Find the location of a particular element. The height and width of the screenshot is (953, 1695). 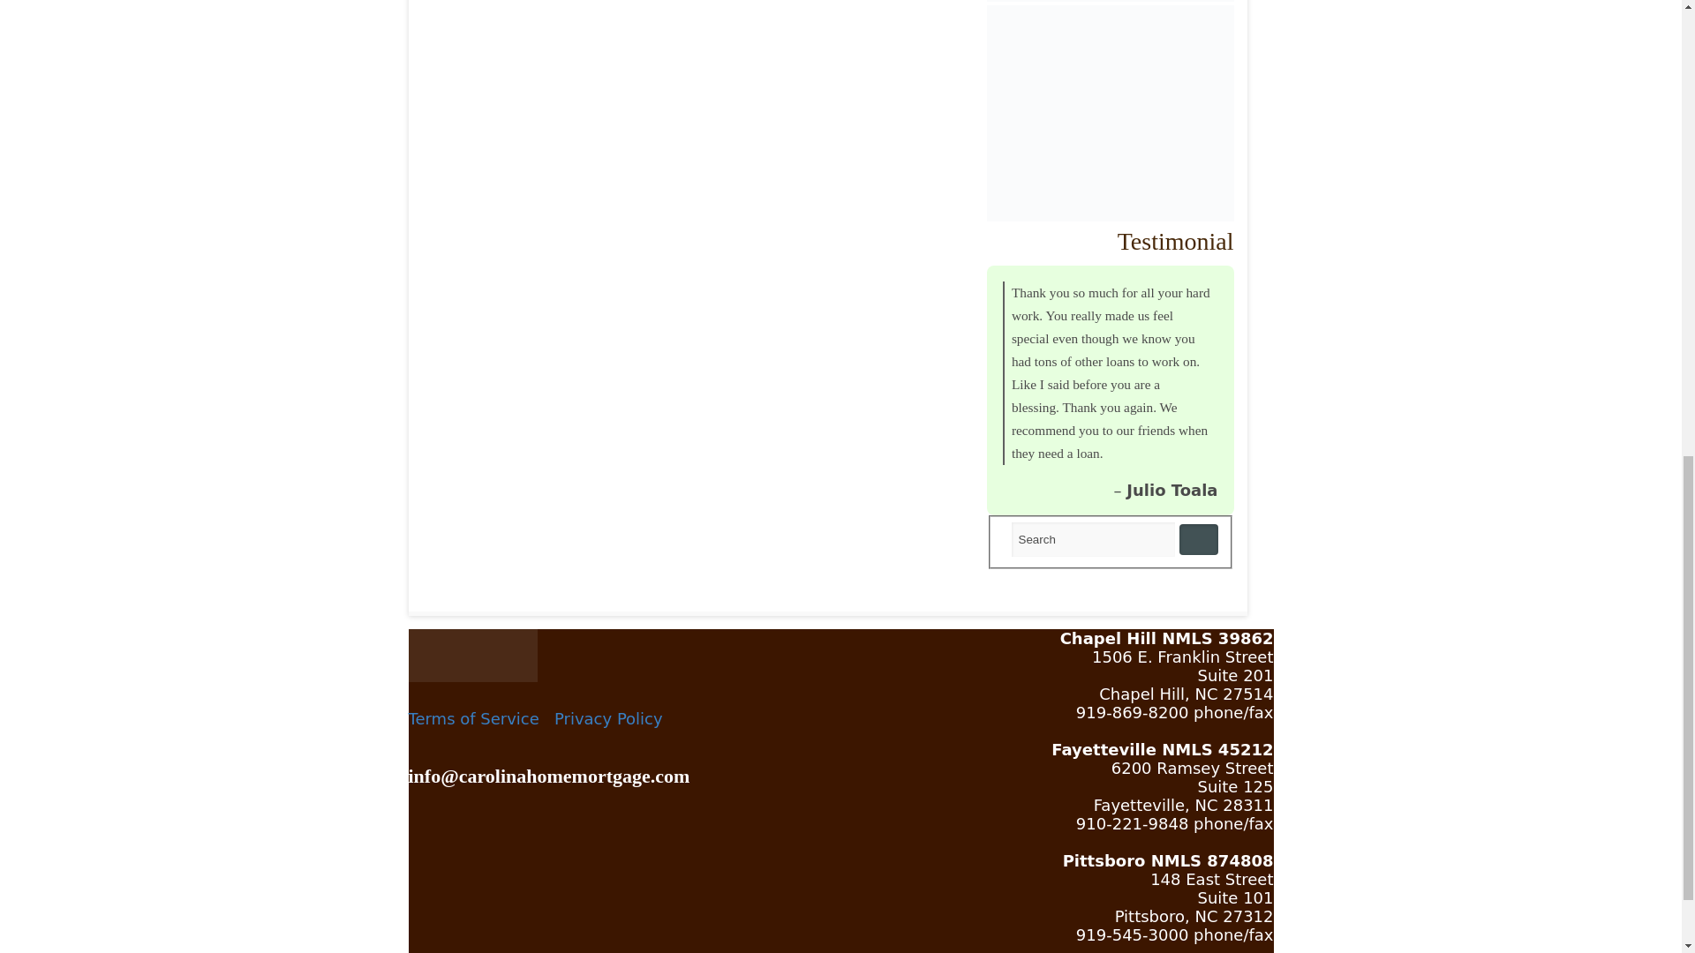

Privacy Policy is located at coordinates (607, 718).